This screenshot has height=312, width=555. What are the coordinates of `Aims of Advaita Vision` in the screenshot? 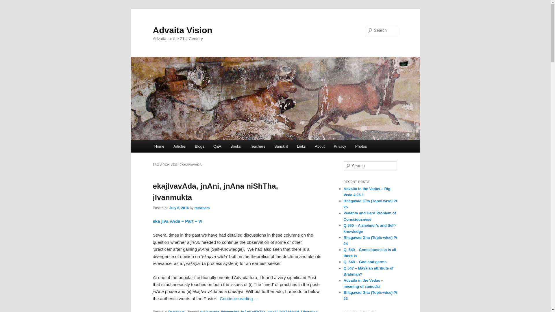 It's located at (320, 146).